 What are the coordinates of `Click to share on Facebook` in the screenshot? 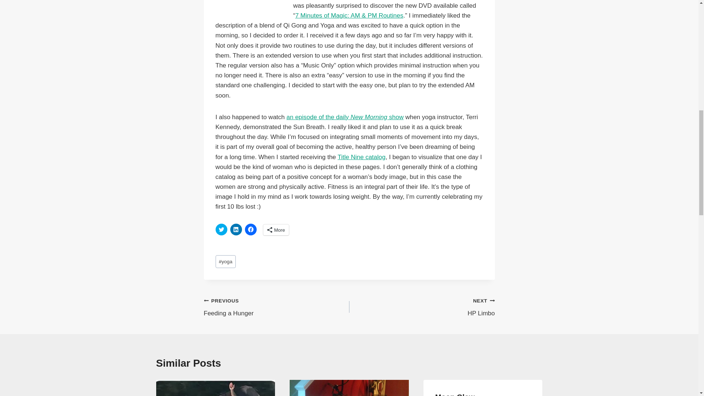 It's located at (251, 230).